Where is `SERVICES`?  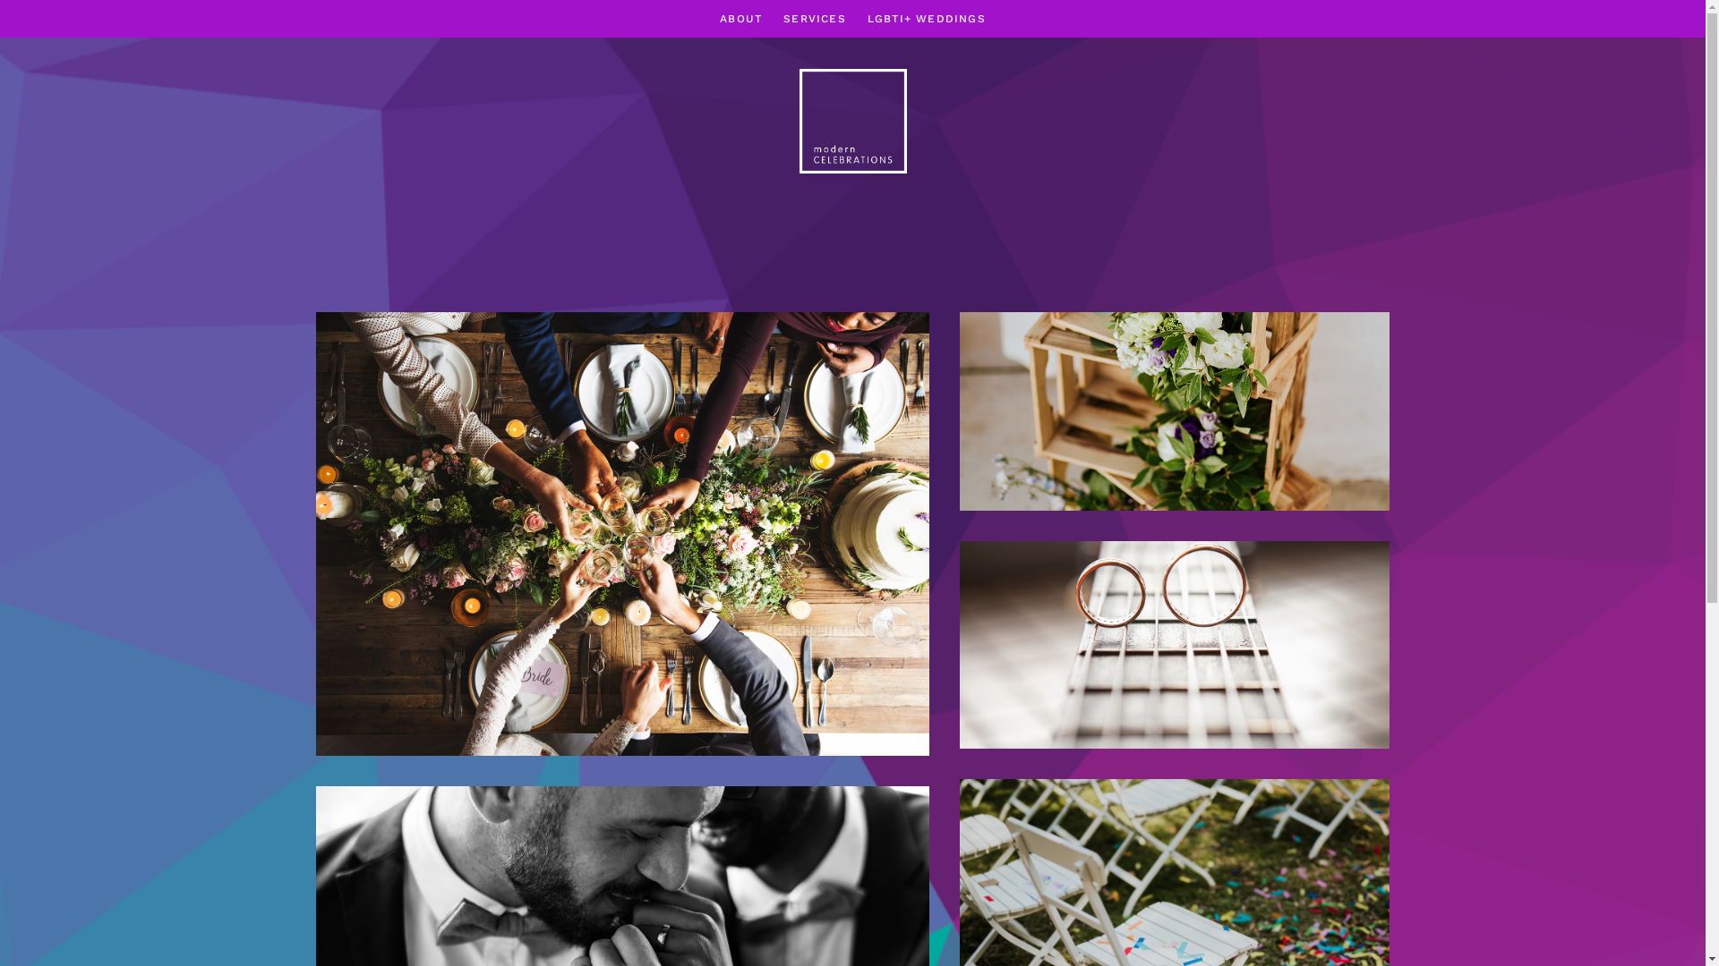
SERVICES is located at coordinates (815, 20).